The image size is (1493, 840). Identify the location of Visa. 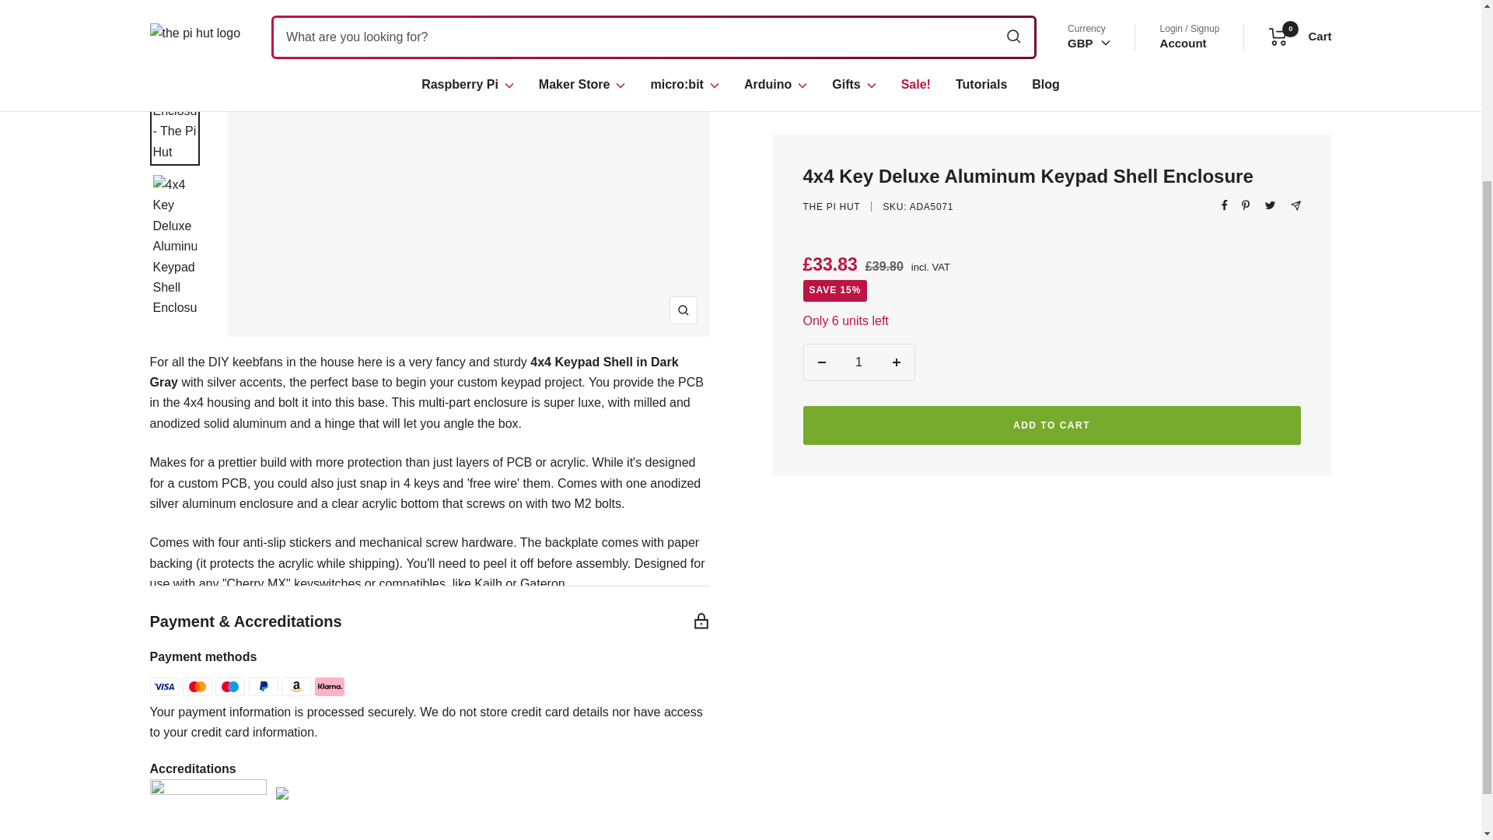
(164, 686).